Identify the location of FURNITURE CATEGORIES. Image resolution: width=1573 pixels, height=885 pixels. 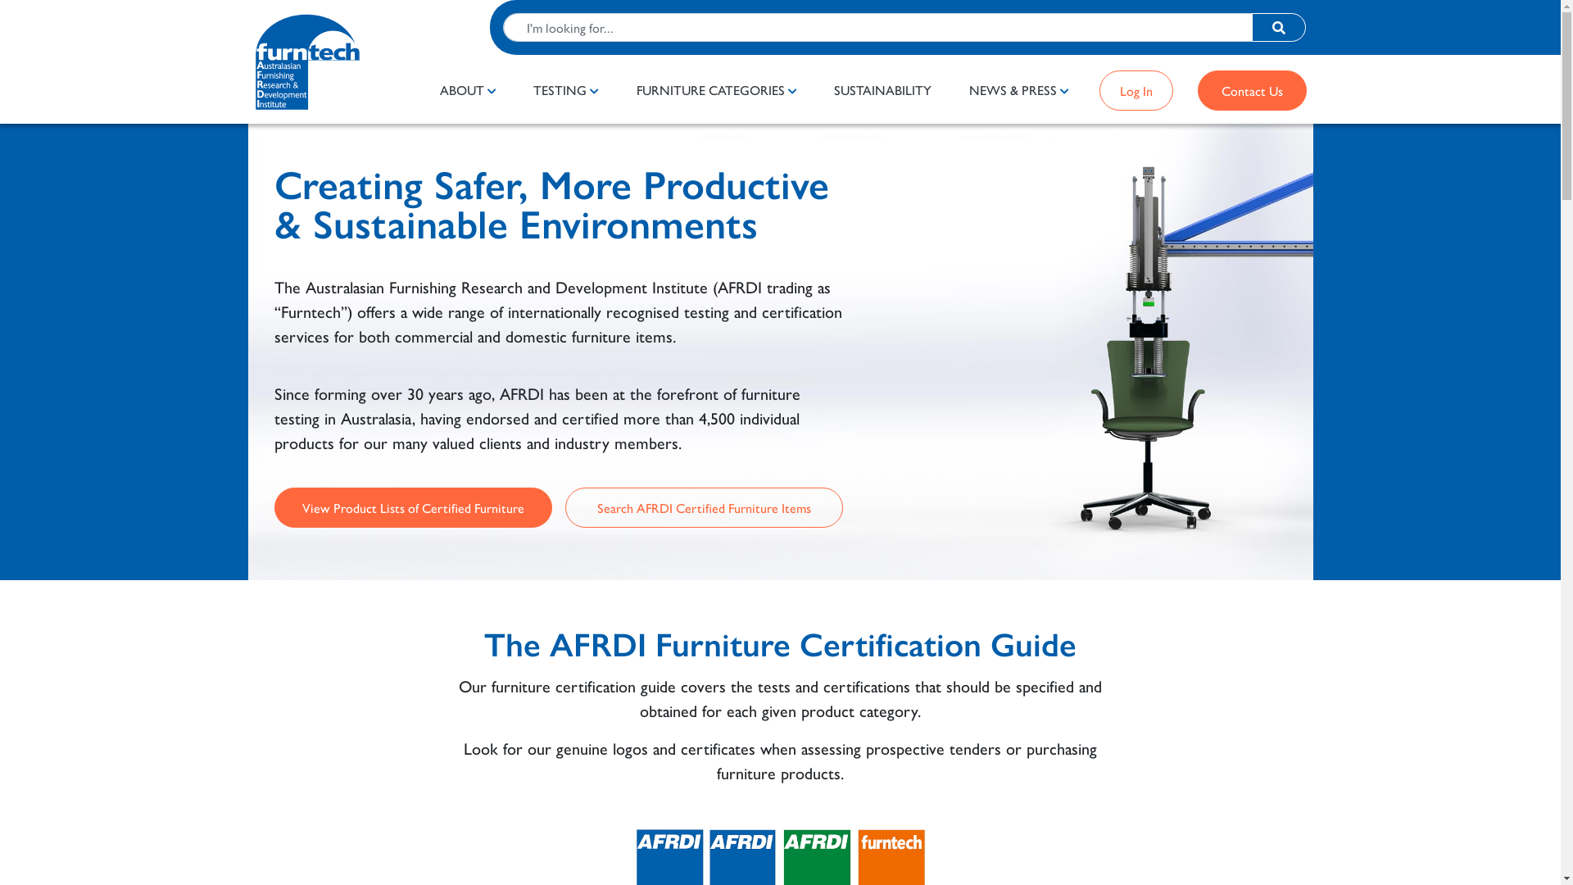
(716, 90).